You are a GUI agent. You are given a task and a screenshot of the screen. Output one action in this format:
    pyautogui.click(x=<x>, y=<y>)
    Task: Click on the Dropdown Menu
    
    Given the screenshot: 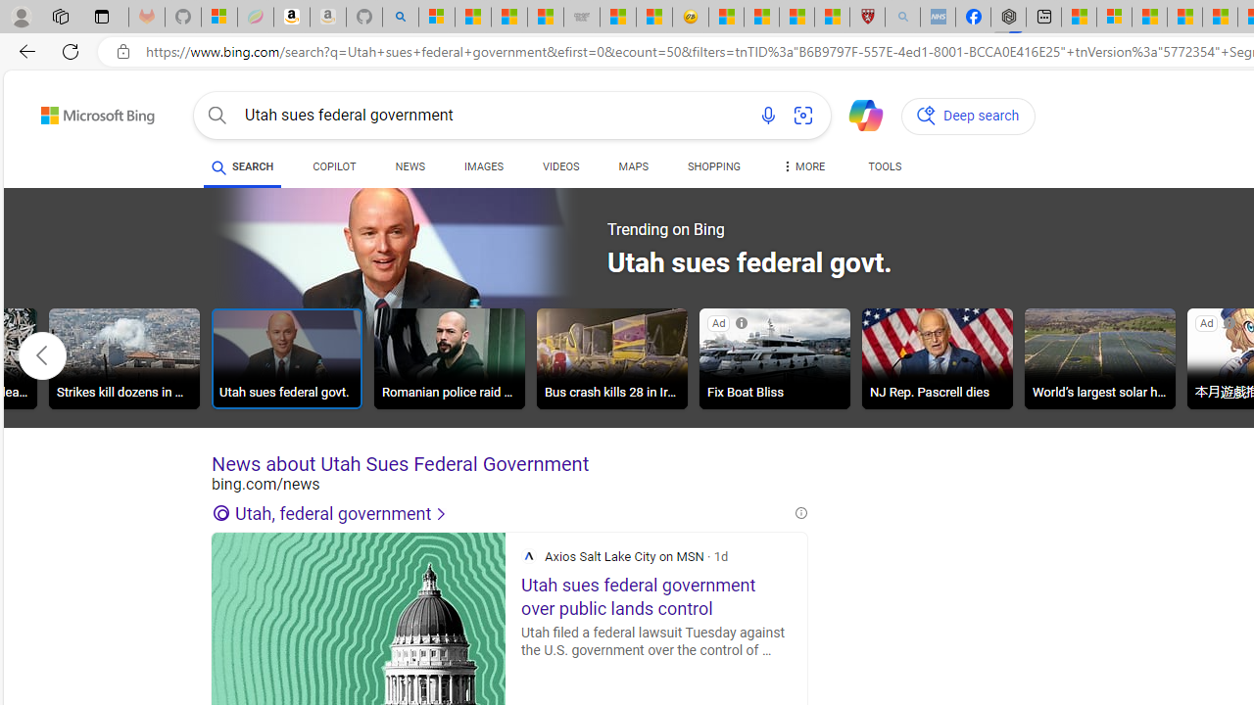 What is the action you would take?
    pyautogui.click(x=803, y=166)
    